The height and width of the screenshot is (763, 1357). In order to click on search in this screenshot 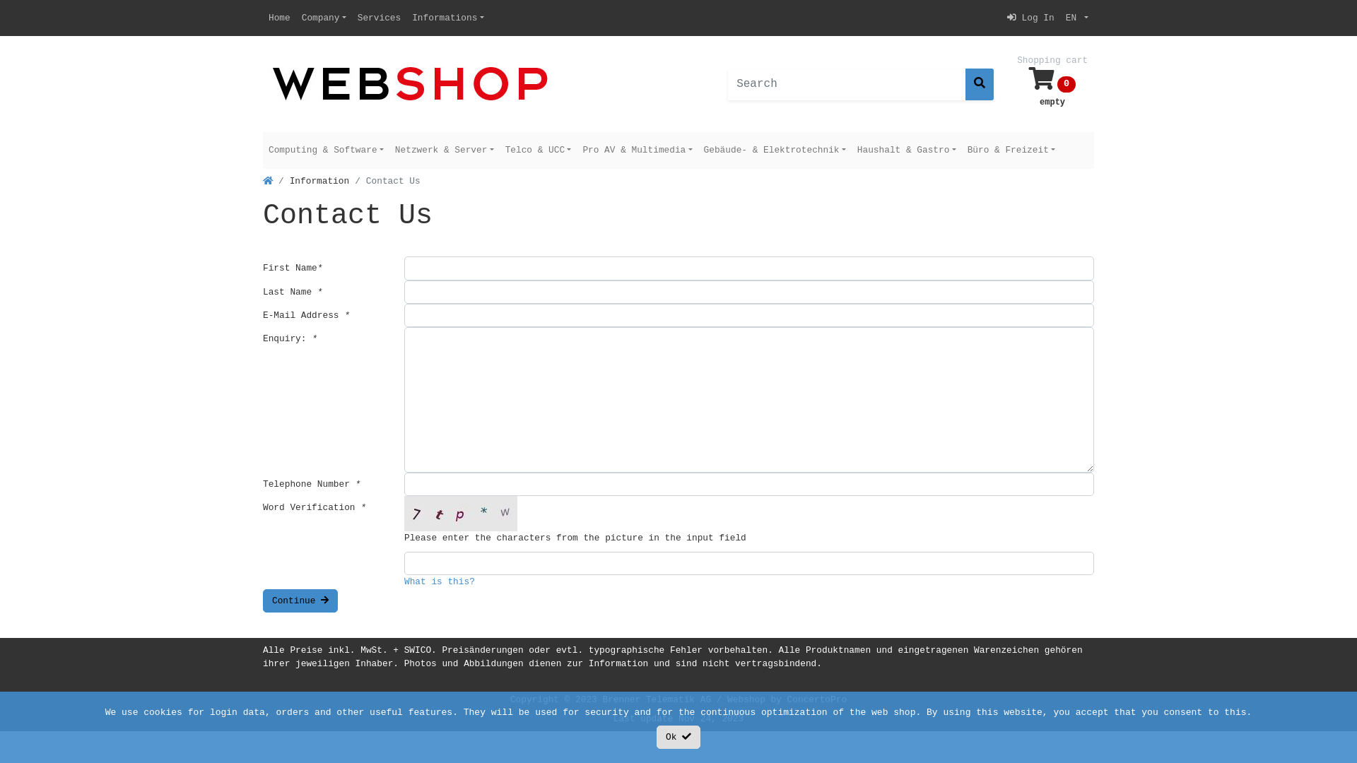, I will do `click(980, 85)`.